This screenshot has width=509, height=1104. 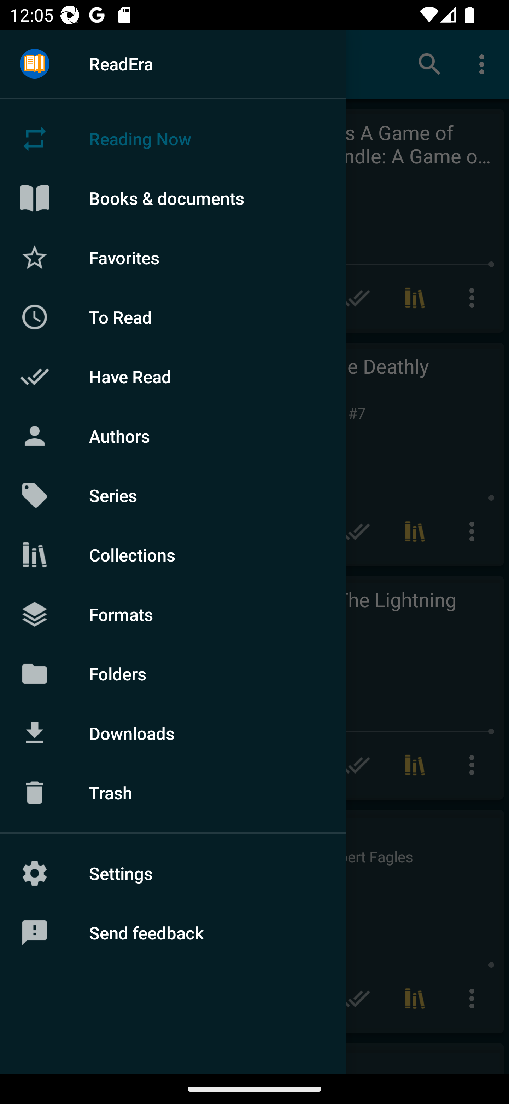 What do you see at coordinates (484, 64) in the screenshot?
I see `More options` at bounding box center [484, 64].